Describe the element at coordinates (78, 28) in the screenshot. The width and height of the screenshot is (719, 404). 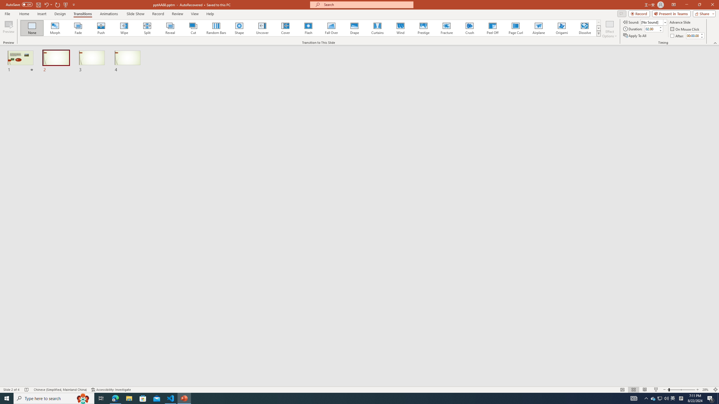
I see `Fade` at that location.